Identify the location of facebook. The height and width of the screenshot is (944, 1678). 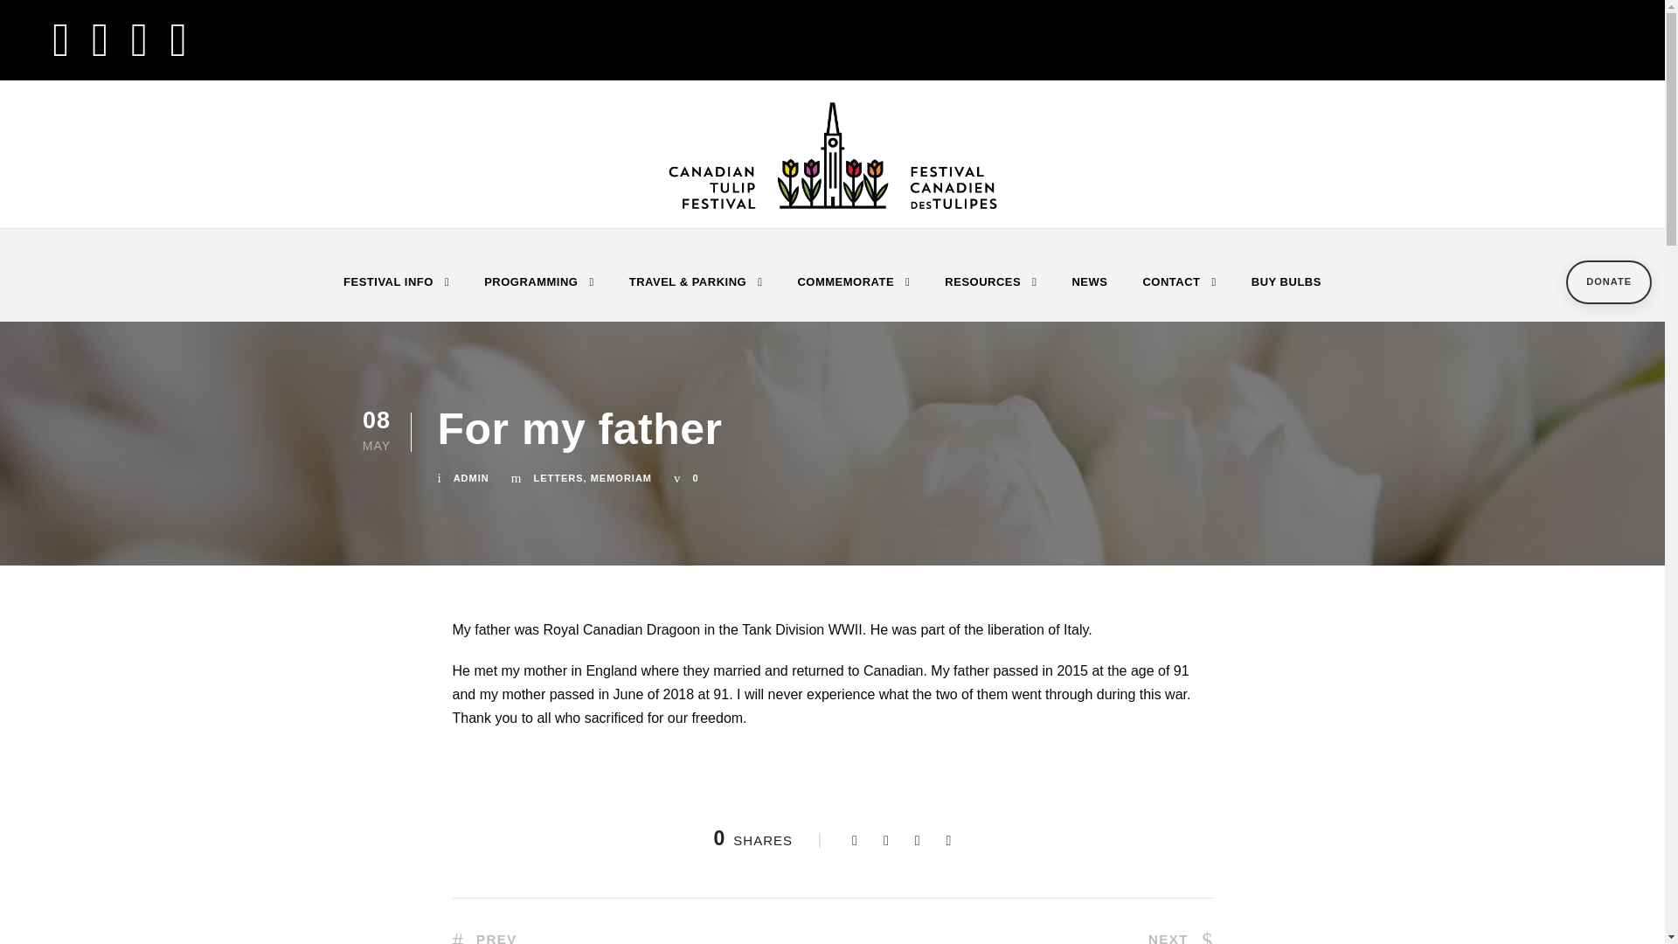
(61, 38).